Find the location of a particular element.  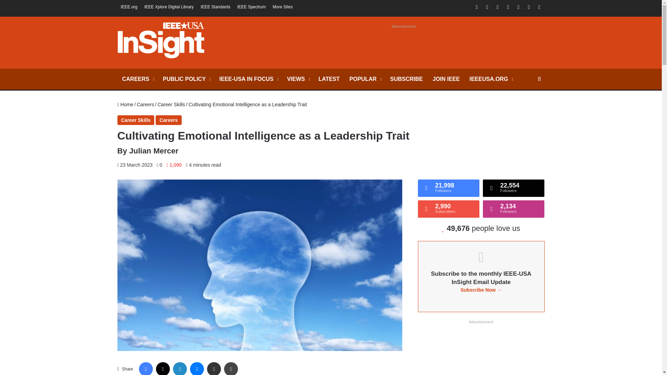

More Sites is located at coordinates (283, 7).